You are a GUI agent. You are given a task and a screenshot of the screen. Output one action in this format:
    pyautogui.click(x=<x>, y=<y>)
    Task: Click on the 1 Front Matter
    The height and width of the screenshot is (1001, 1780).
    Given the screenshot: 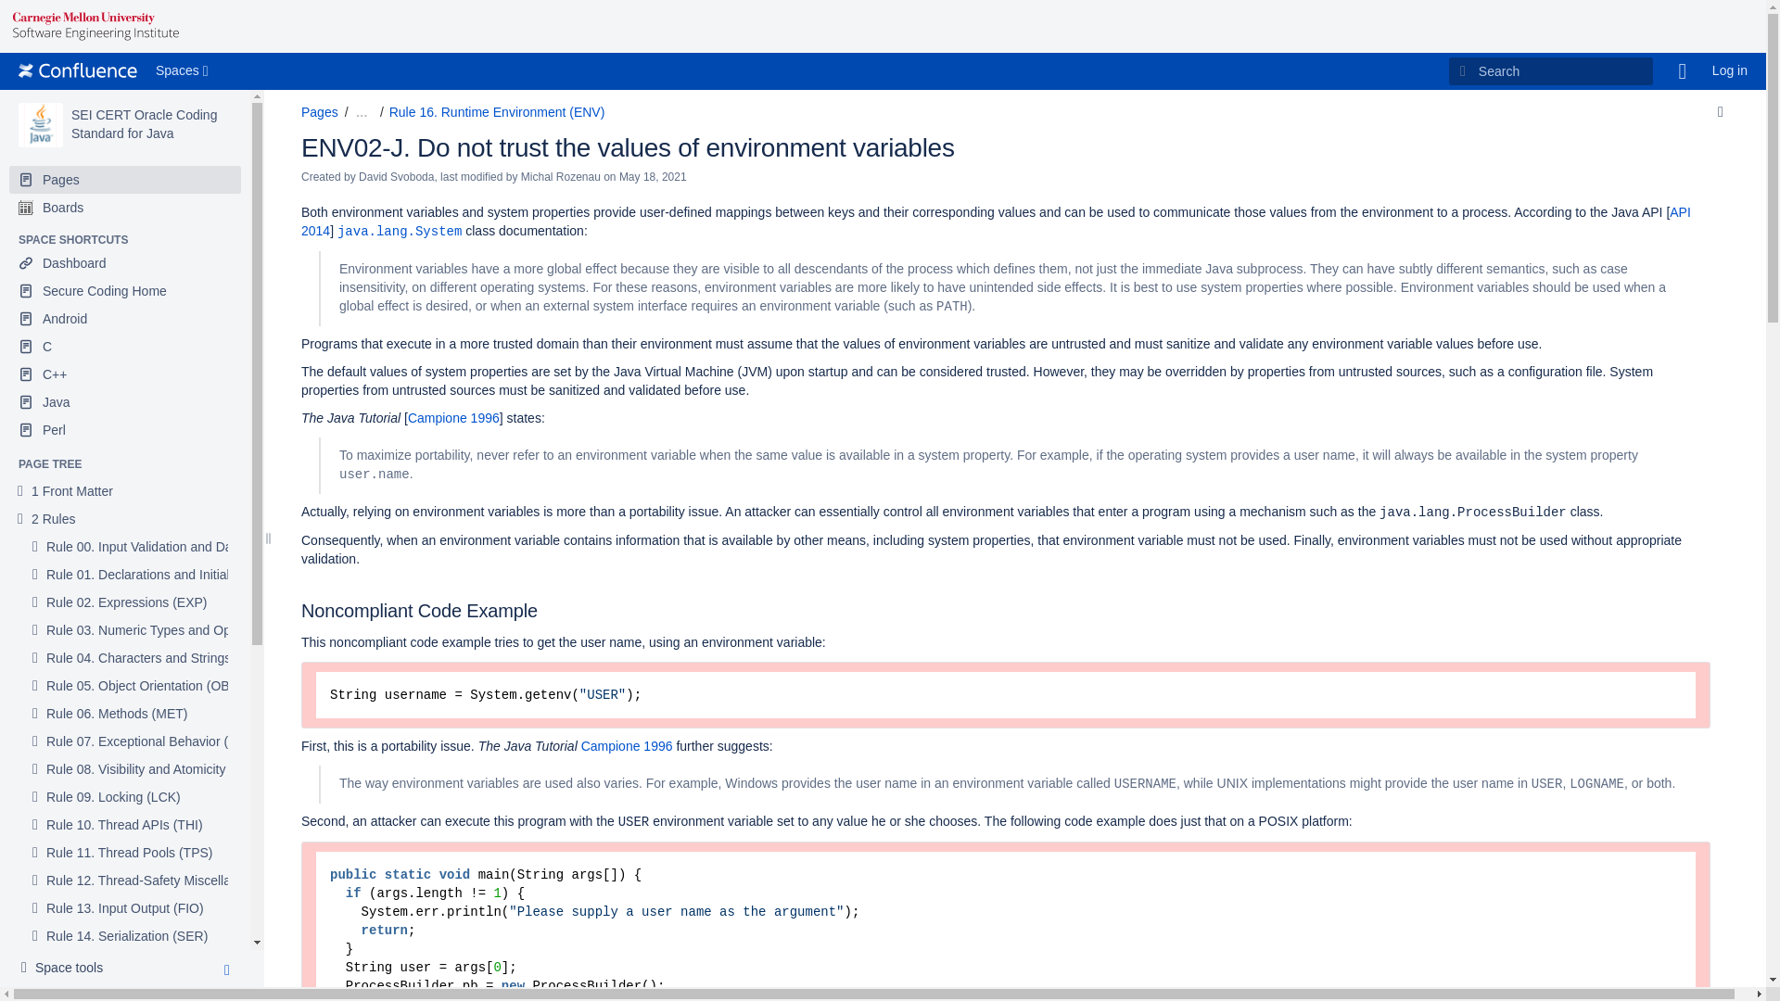 What is the action you would take?
    pyautogui.click(x=72, y=491)
    